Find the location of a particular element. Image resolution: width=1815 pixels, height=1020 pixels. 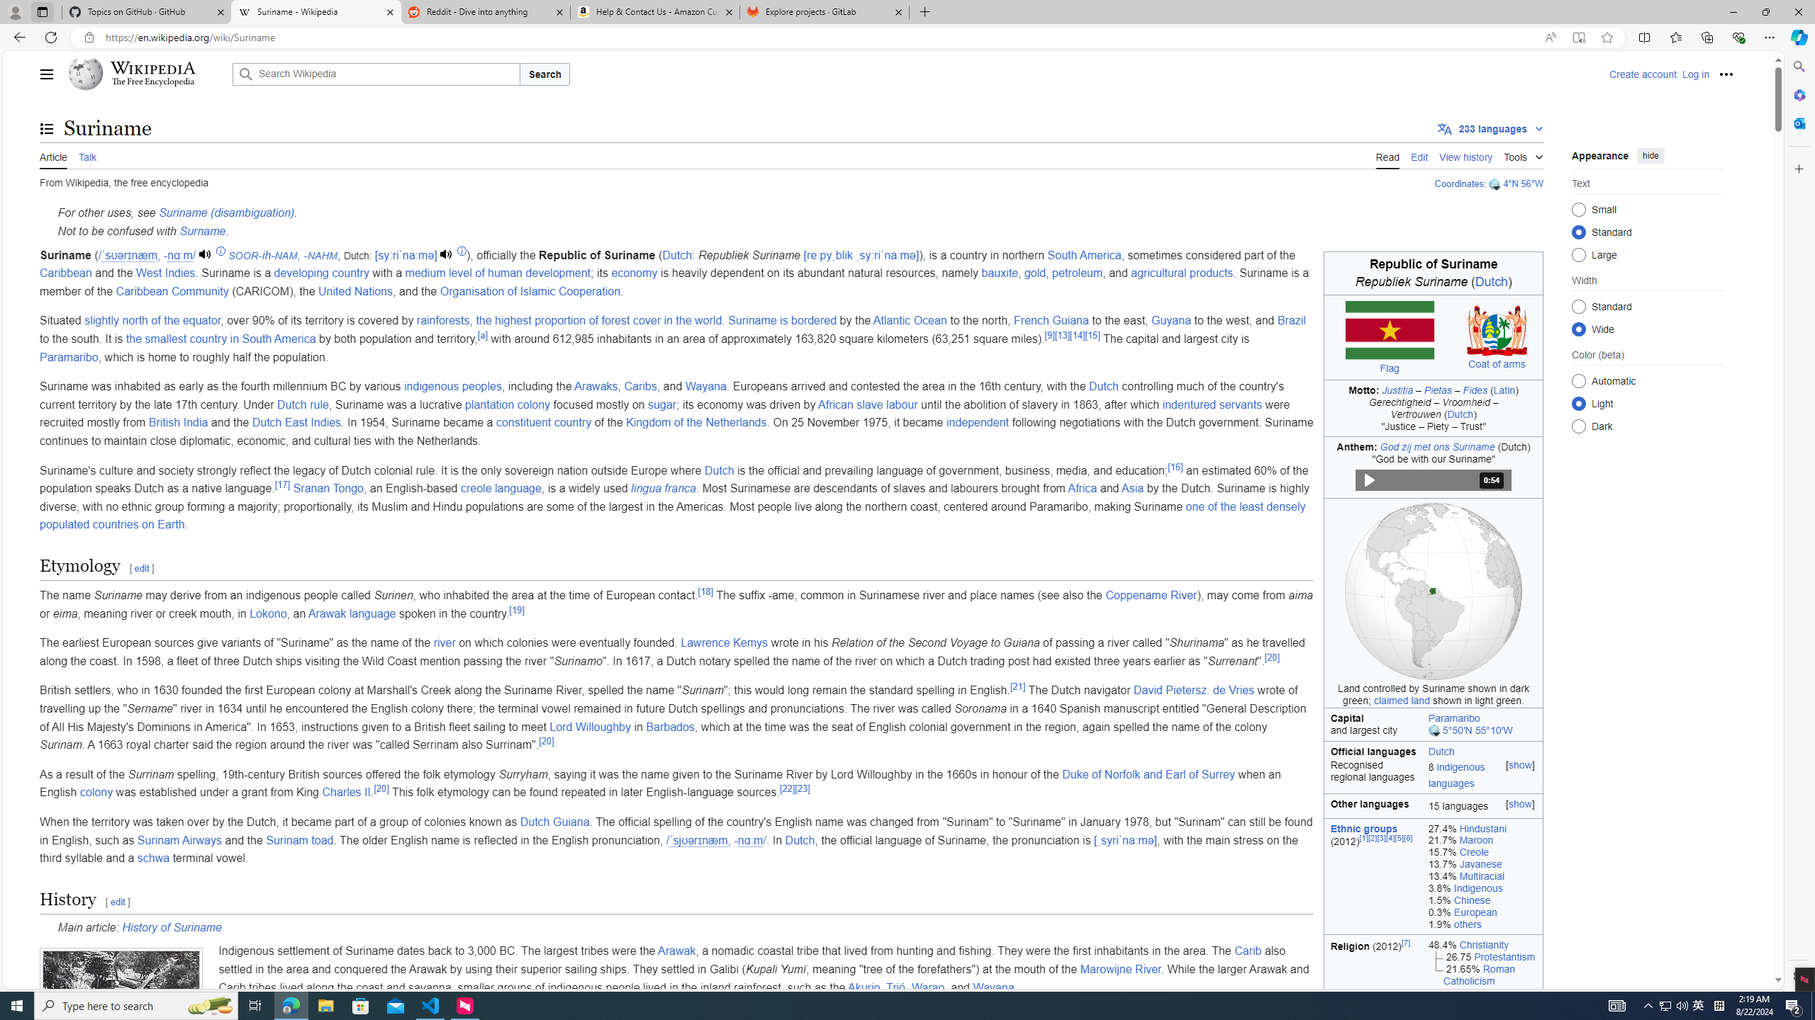

0.3% European is located at coordinates (1482, 912).